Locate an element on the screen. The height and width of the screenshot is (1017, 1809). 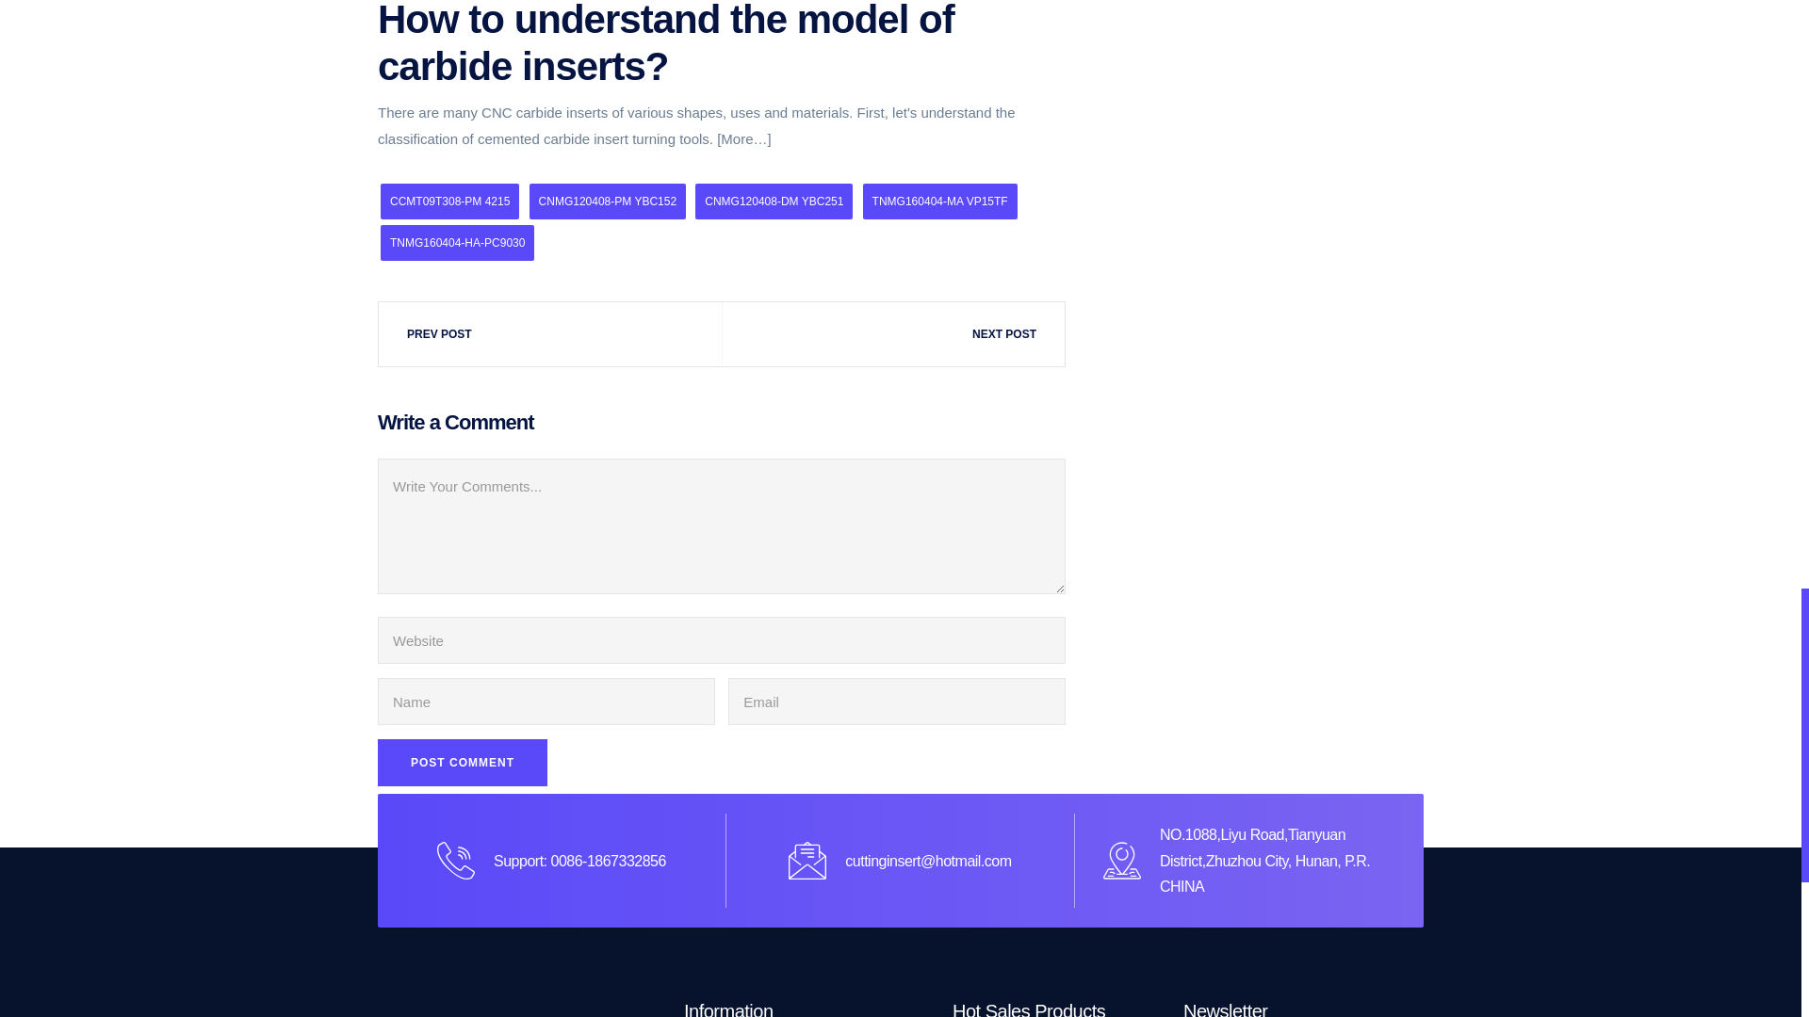
CNMG120408-DM YBC251 is located at coordinates (773, 202).